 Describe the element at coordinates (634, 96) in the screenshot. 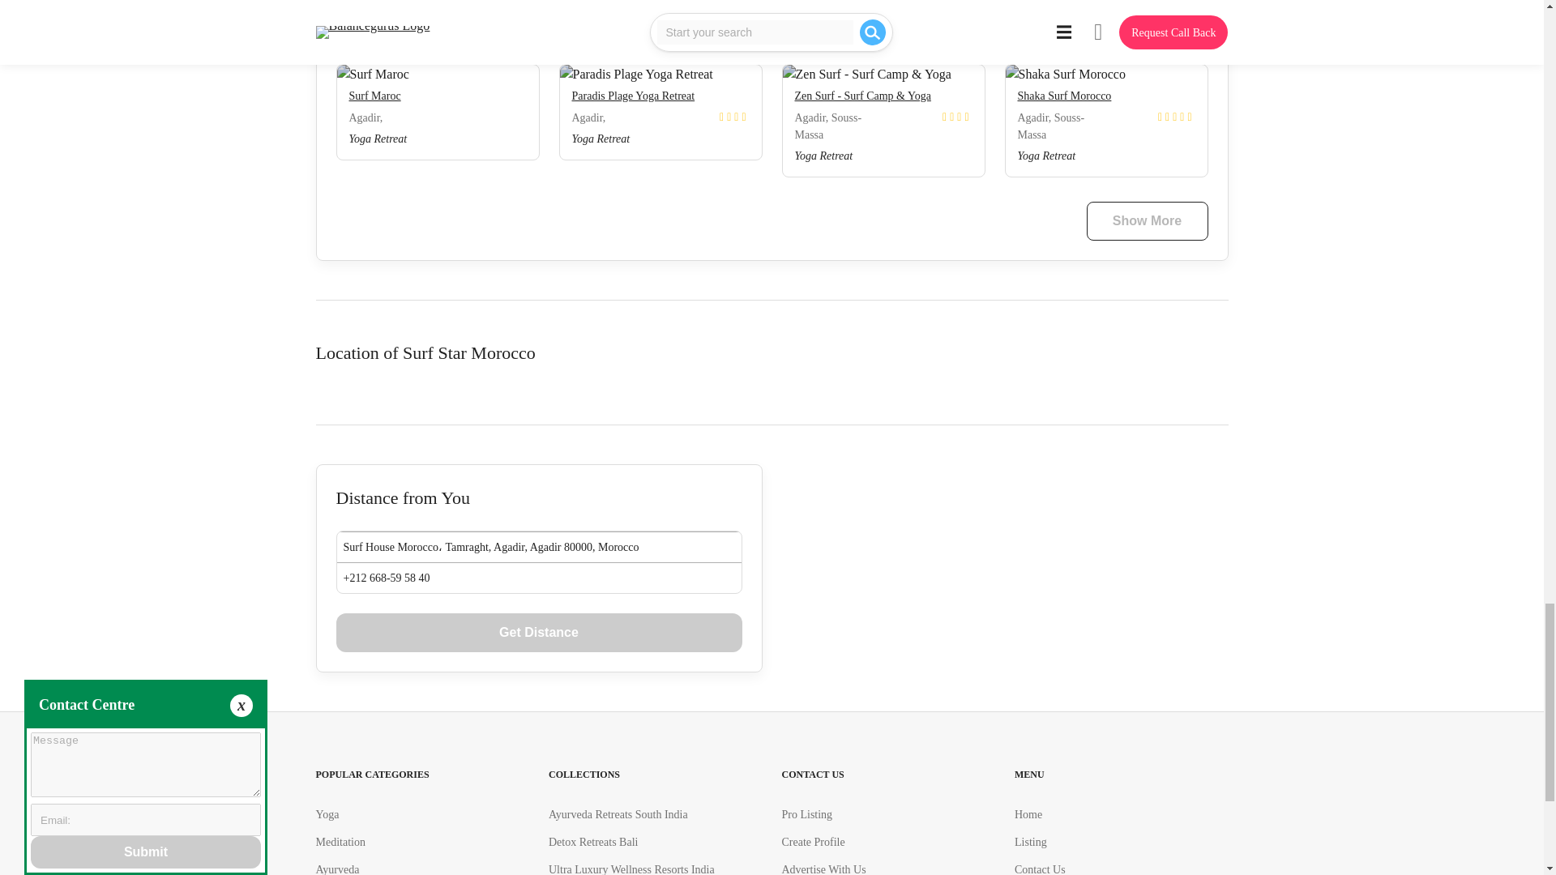

I see `Paradis Plage Yoga Retreat` at that location.